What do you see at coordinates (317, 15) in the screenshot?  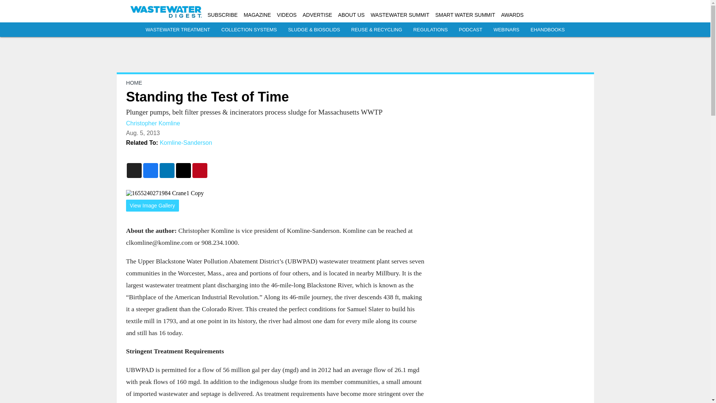 I see `ADVERTISE` at bounding box center [317, 15].